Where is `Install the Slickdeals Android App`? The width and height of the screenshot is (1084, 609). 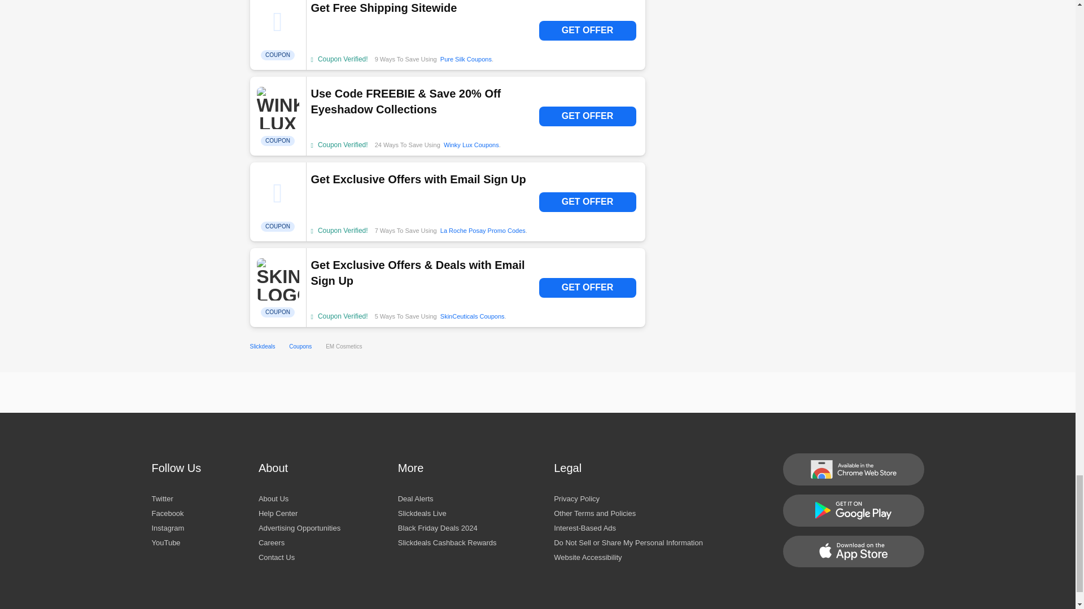
Install the Slickdeals Android App is located at coordinates (853, 510).